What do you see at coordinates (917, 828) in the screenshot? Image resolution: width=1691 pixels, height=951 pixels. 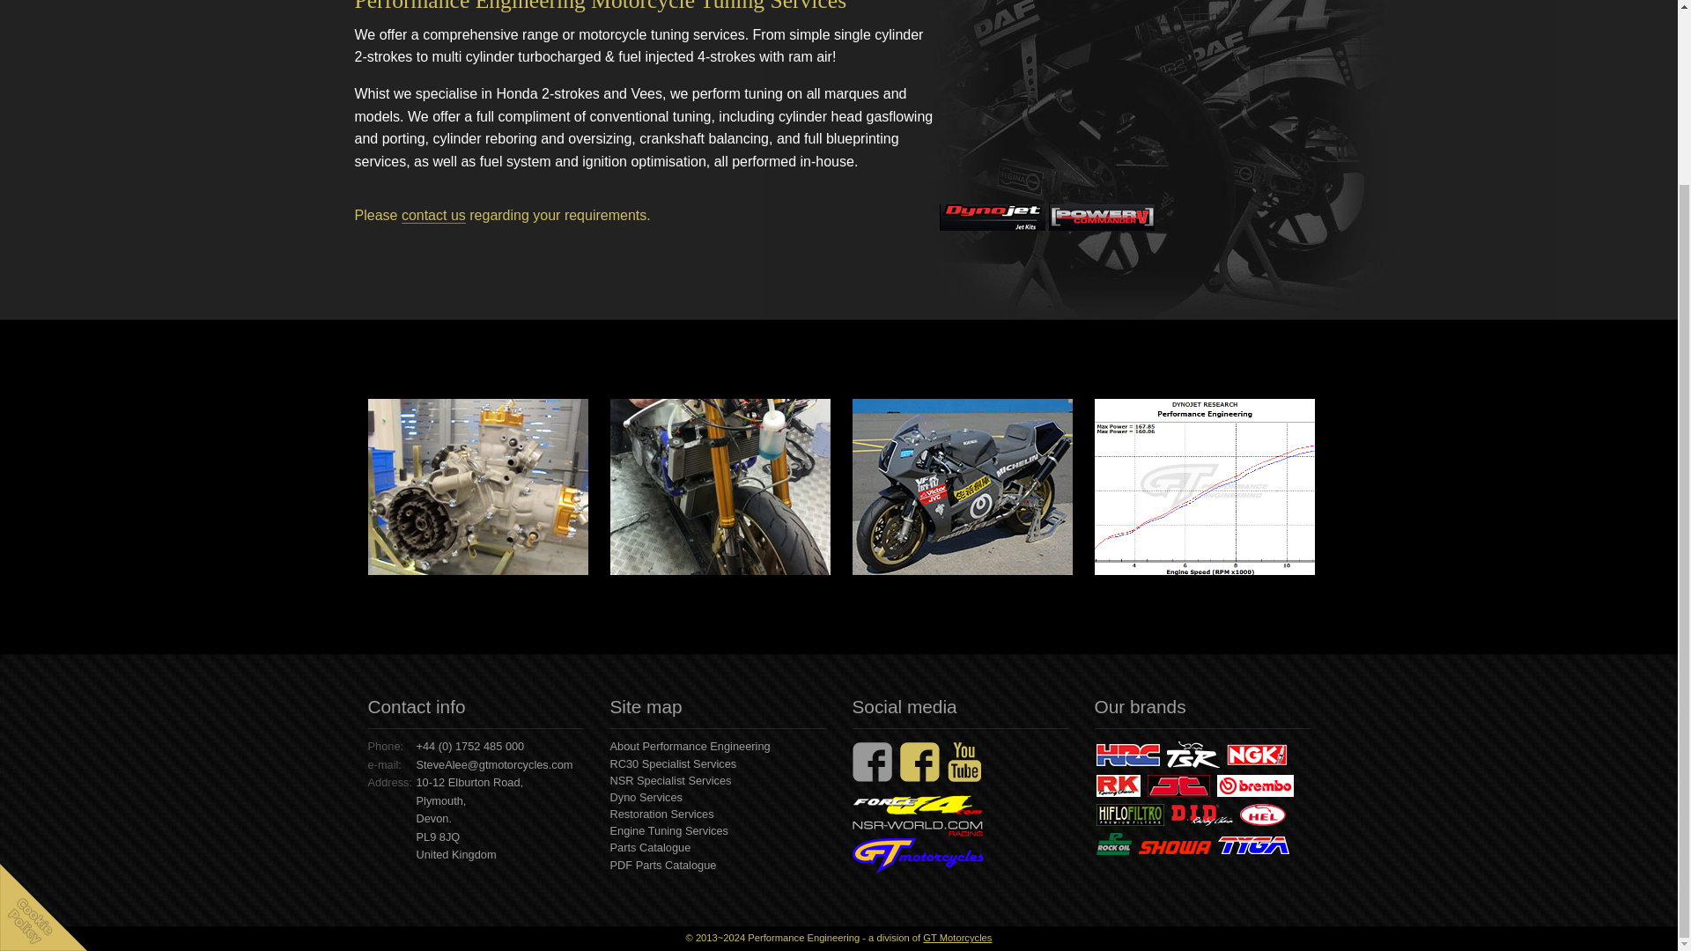 I see `NSR-WORLD.COM` at bounding box center [917, 828].